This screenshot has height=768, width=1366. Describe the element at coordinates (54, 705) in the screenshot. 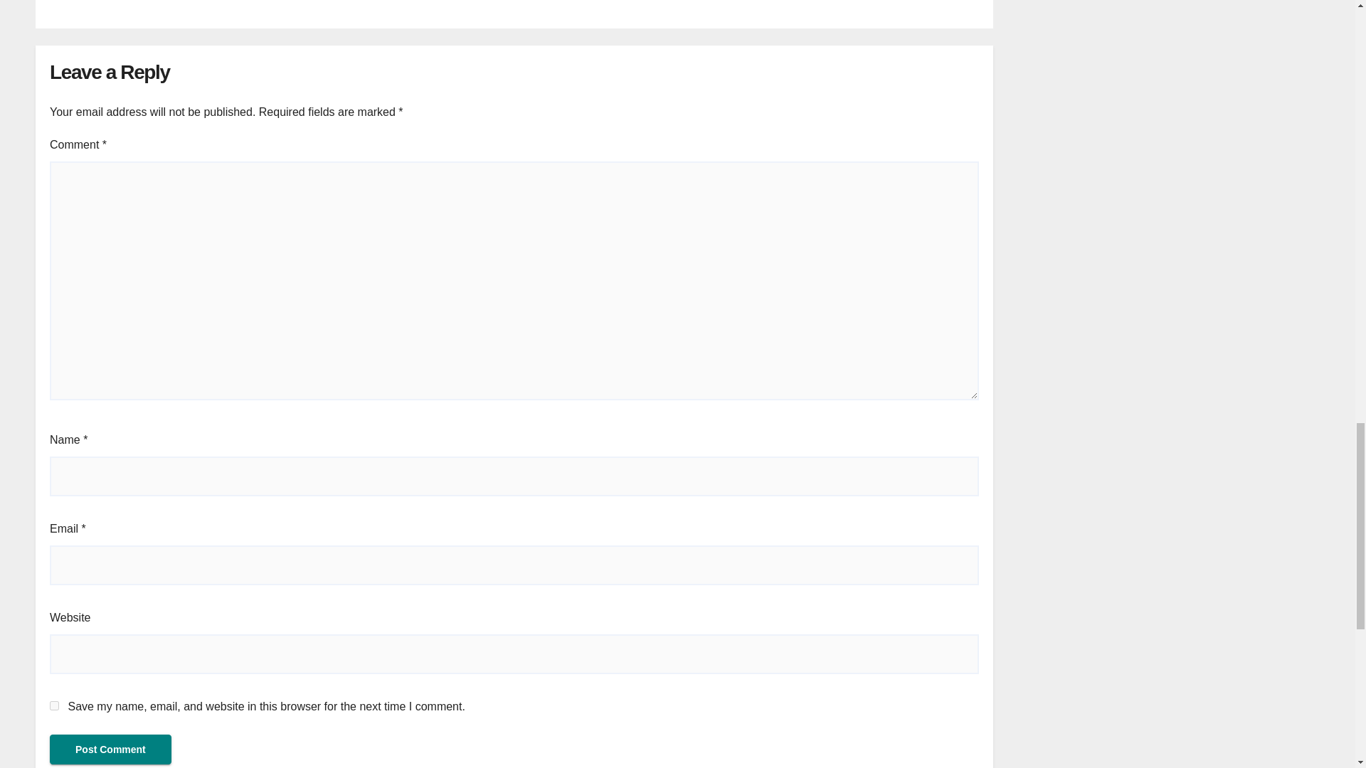

I see `yes` at that location.